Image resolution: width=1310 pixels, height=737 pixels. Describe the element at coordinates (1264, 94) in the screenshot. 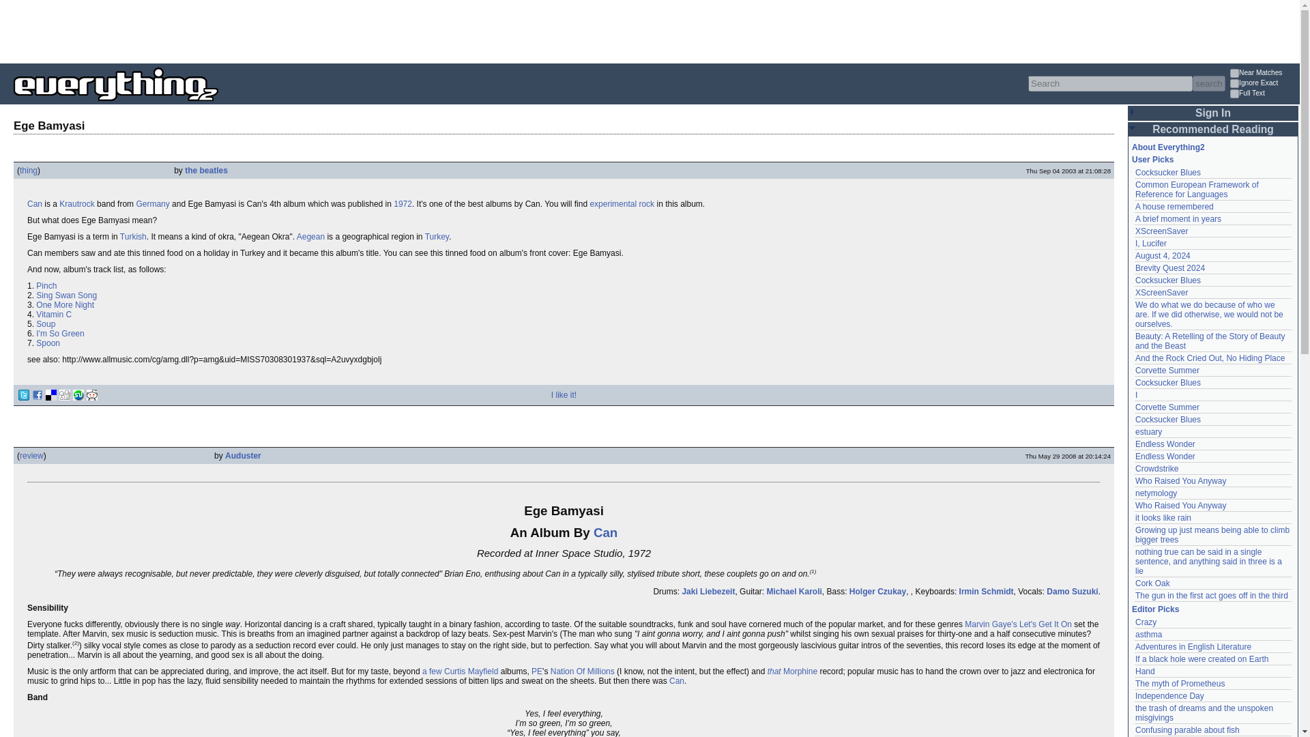

I see `Search for text within writeups` at that location.